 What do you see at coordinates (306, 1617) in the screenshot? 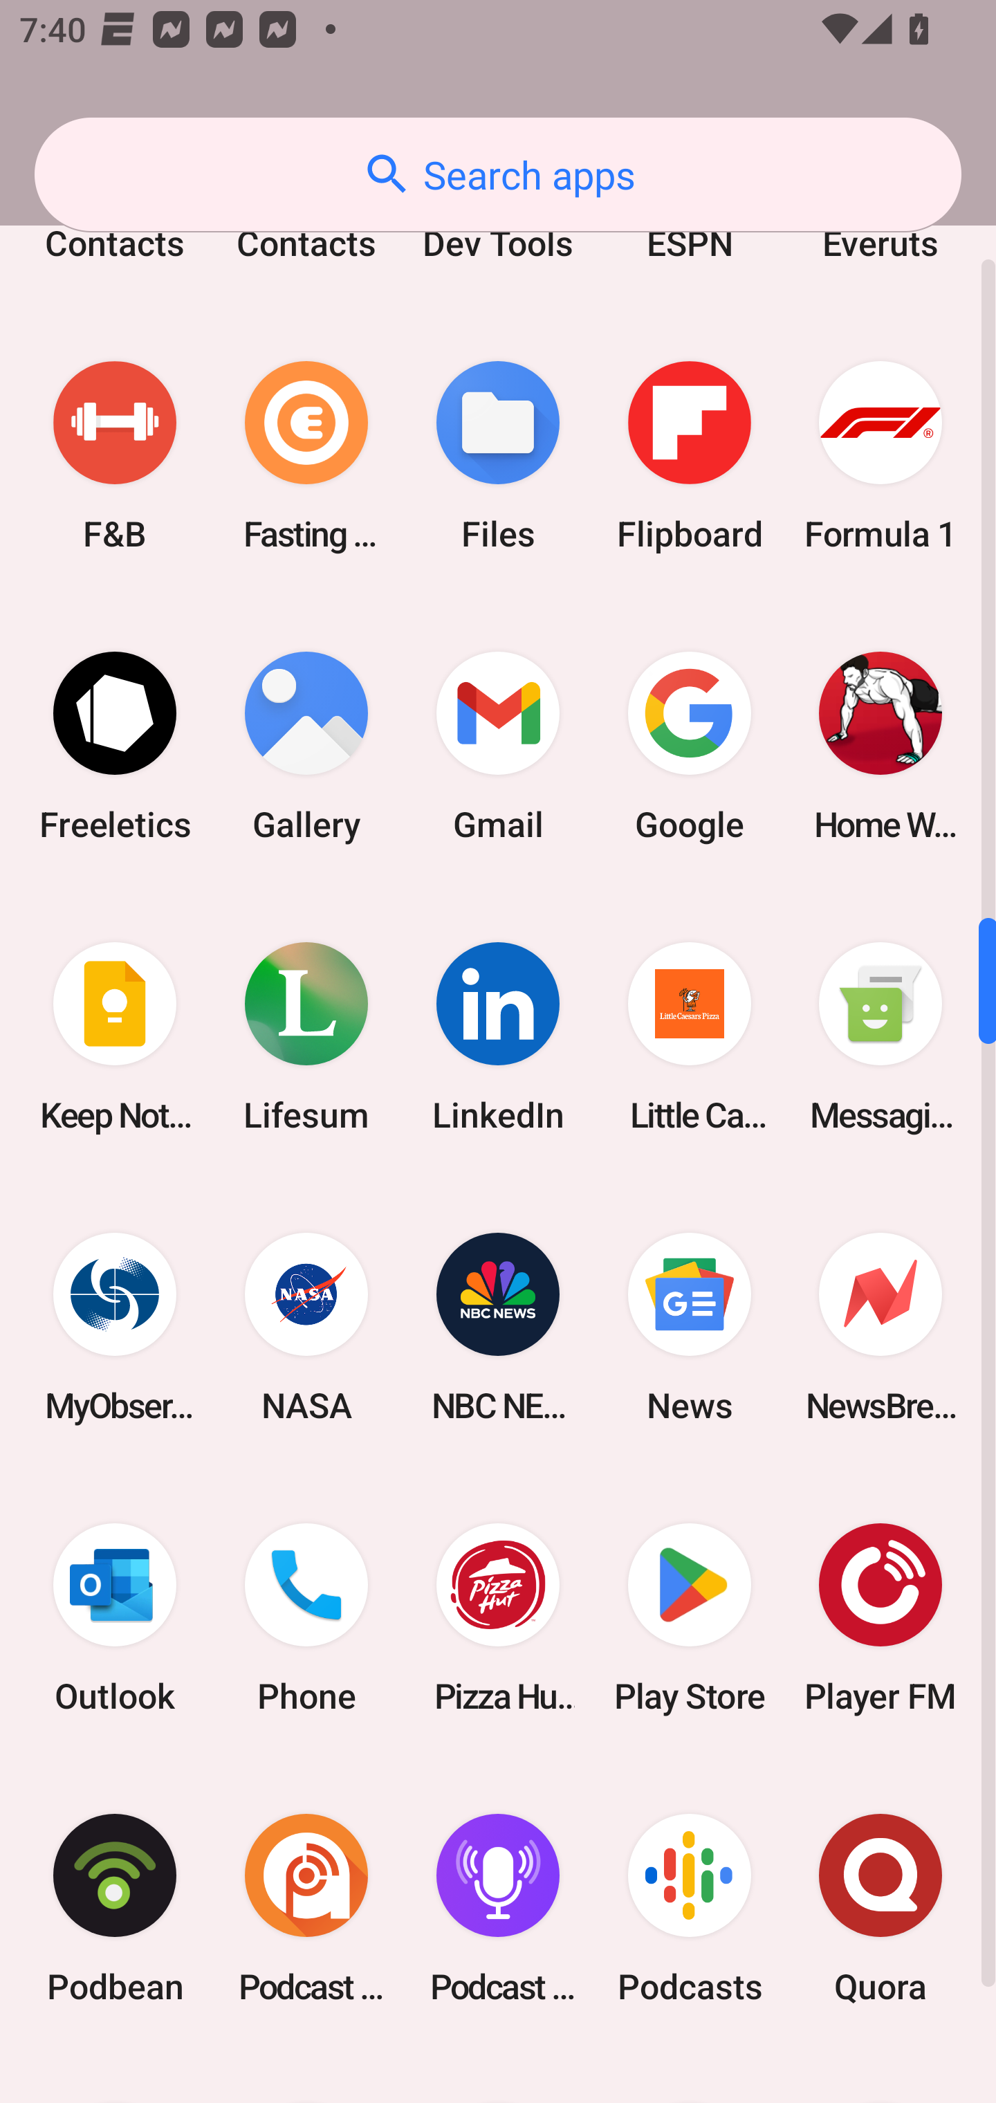
I see `Phone` at bounding box center [306, 1617].